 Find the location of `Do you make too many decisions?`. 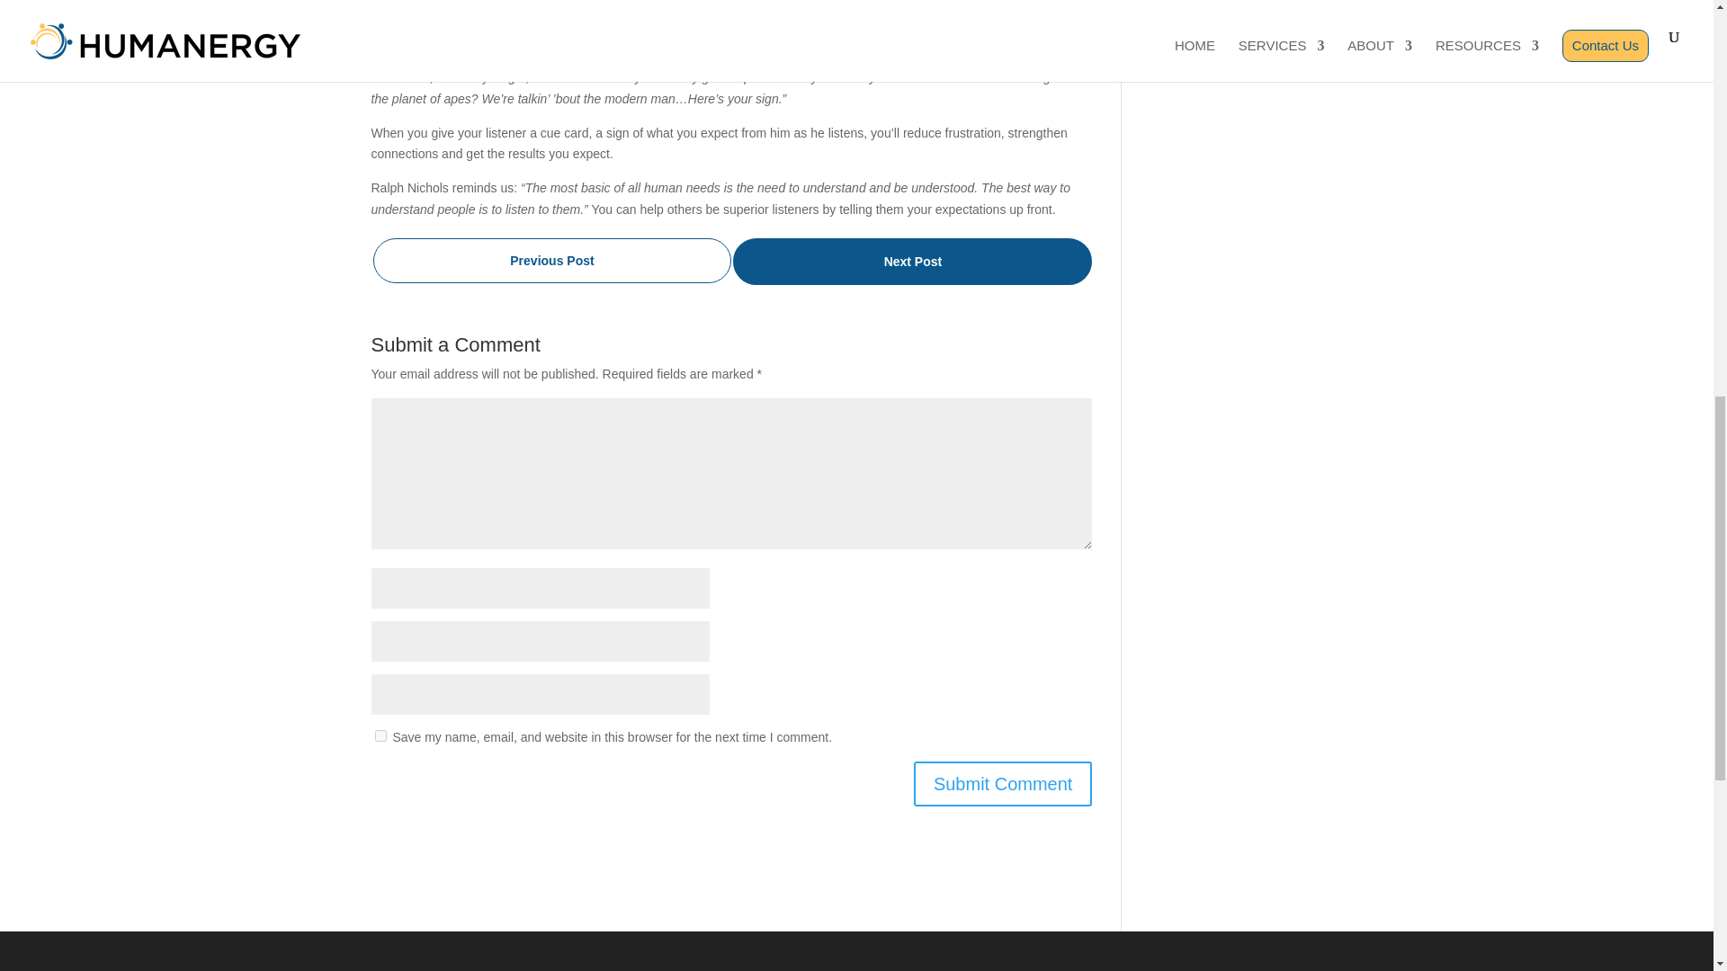

Do you make too many decisions? is located at coordinates (912, 261).